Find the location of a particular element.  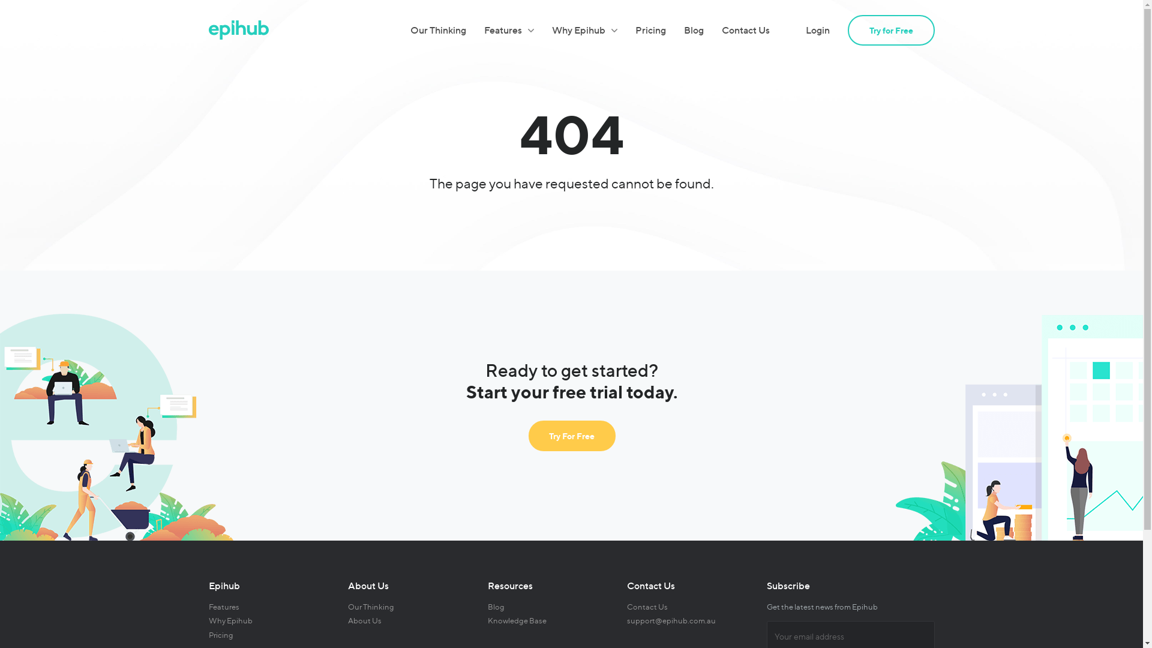

Blog is located at coordinates (496, 607).